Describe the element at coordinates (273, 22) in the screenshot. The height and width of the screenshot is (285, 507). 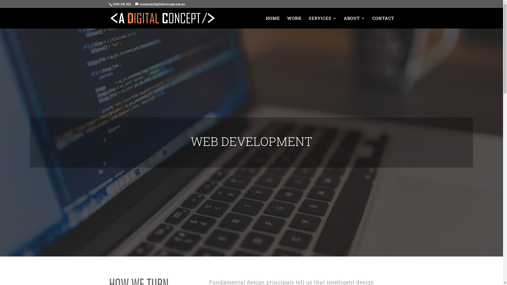
I see `HOME` at that location.